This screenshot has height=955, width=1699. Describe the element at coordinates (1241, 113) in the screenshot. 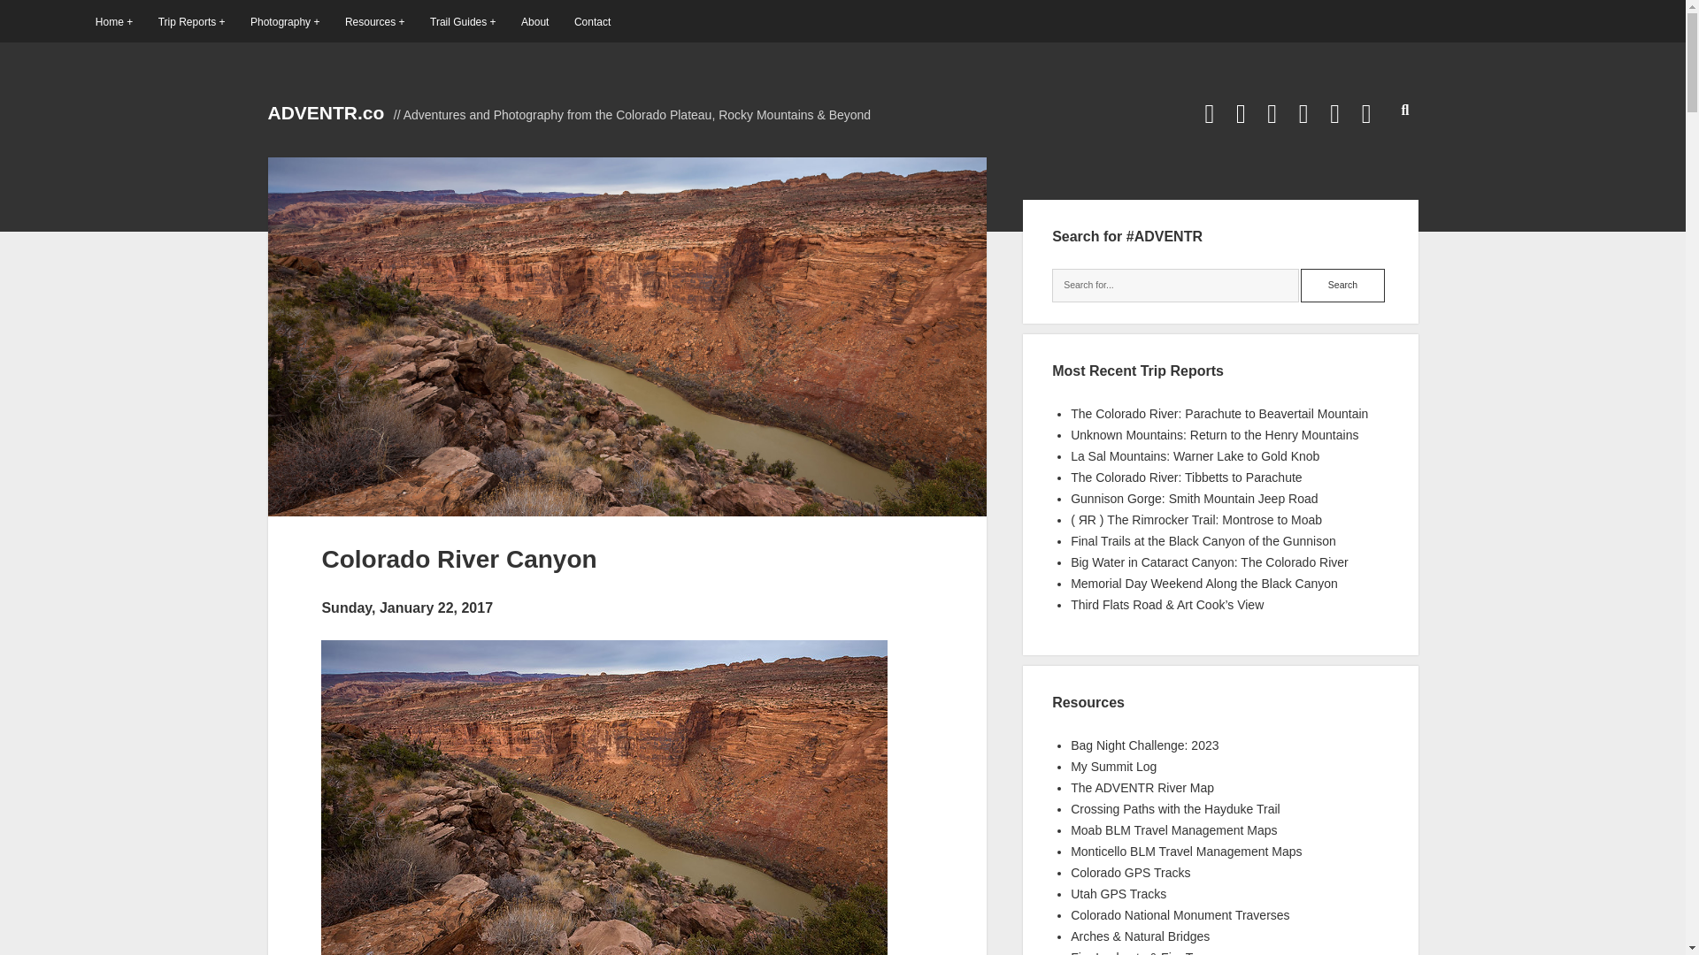

I see `facebook` at that location.